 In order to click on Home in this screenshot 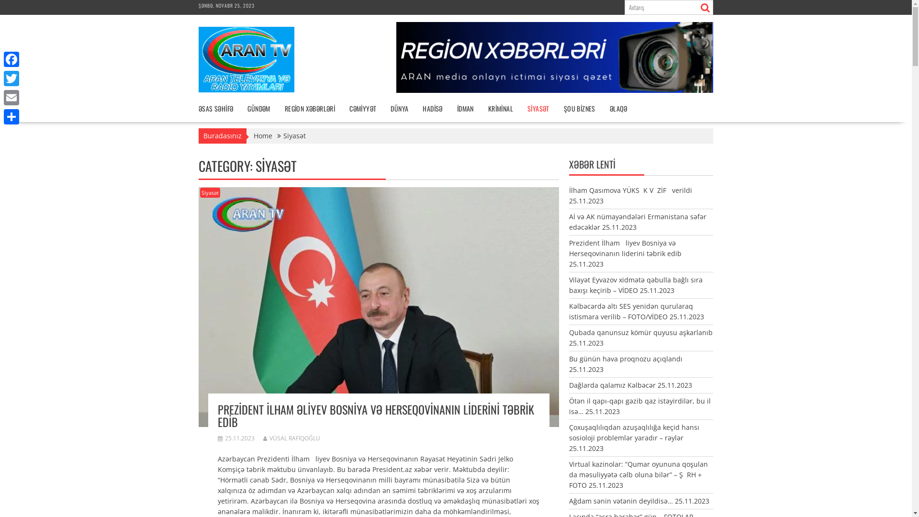, I will do `click(263, 136)`.